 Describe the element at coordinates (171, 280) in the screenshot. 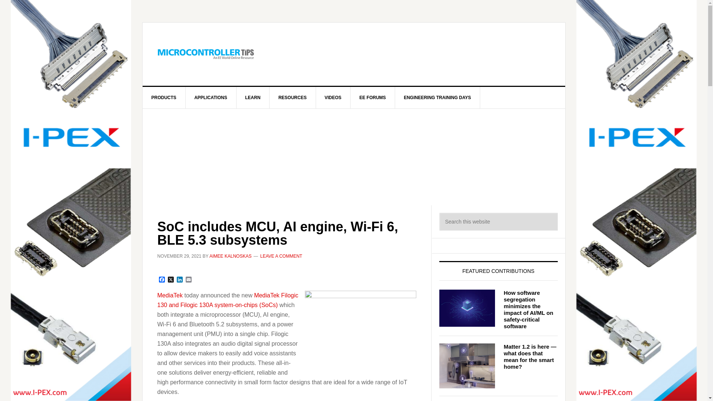

I see `X` at that location.